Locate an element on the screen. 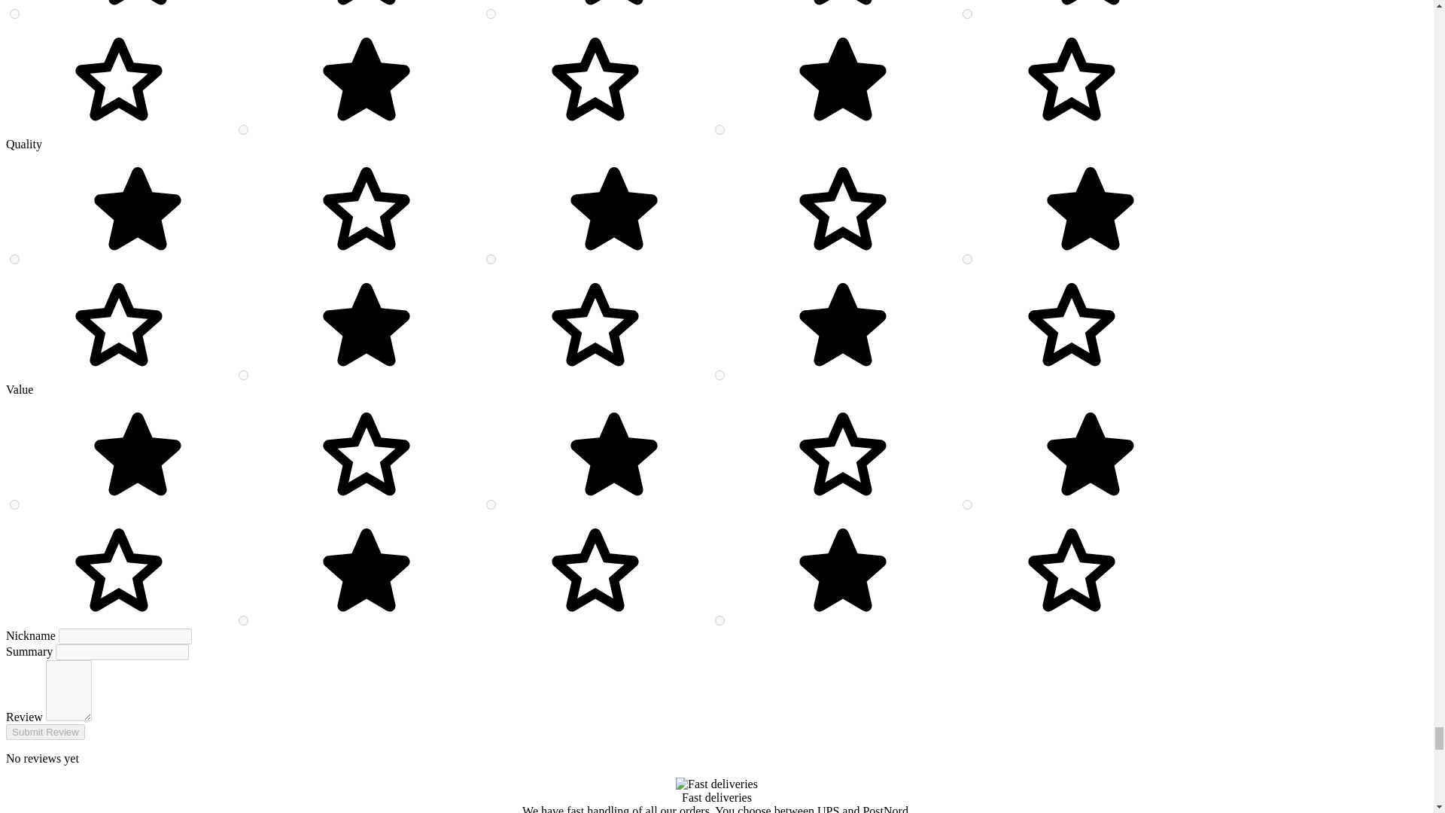 This screenshot has width=1445, height=813. 3 is located at coordinates (967, 259).